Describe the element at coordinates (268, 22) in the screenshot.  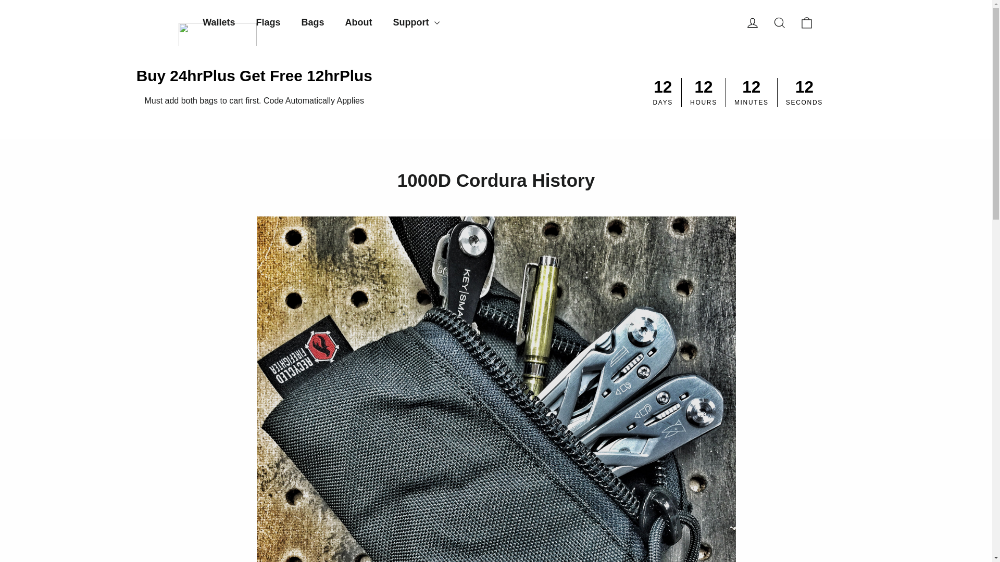
I see `Flags` at that location.